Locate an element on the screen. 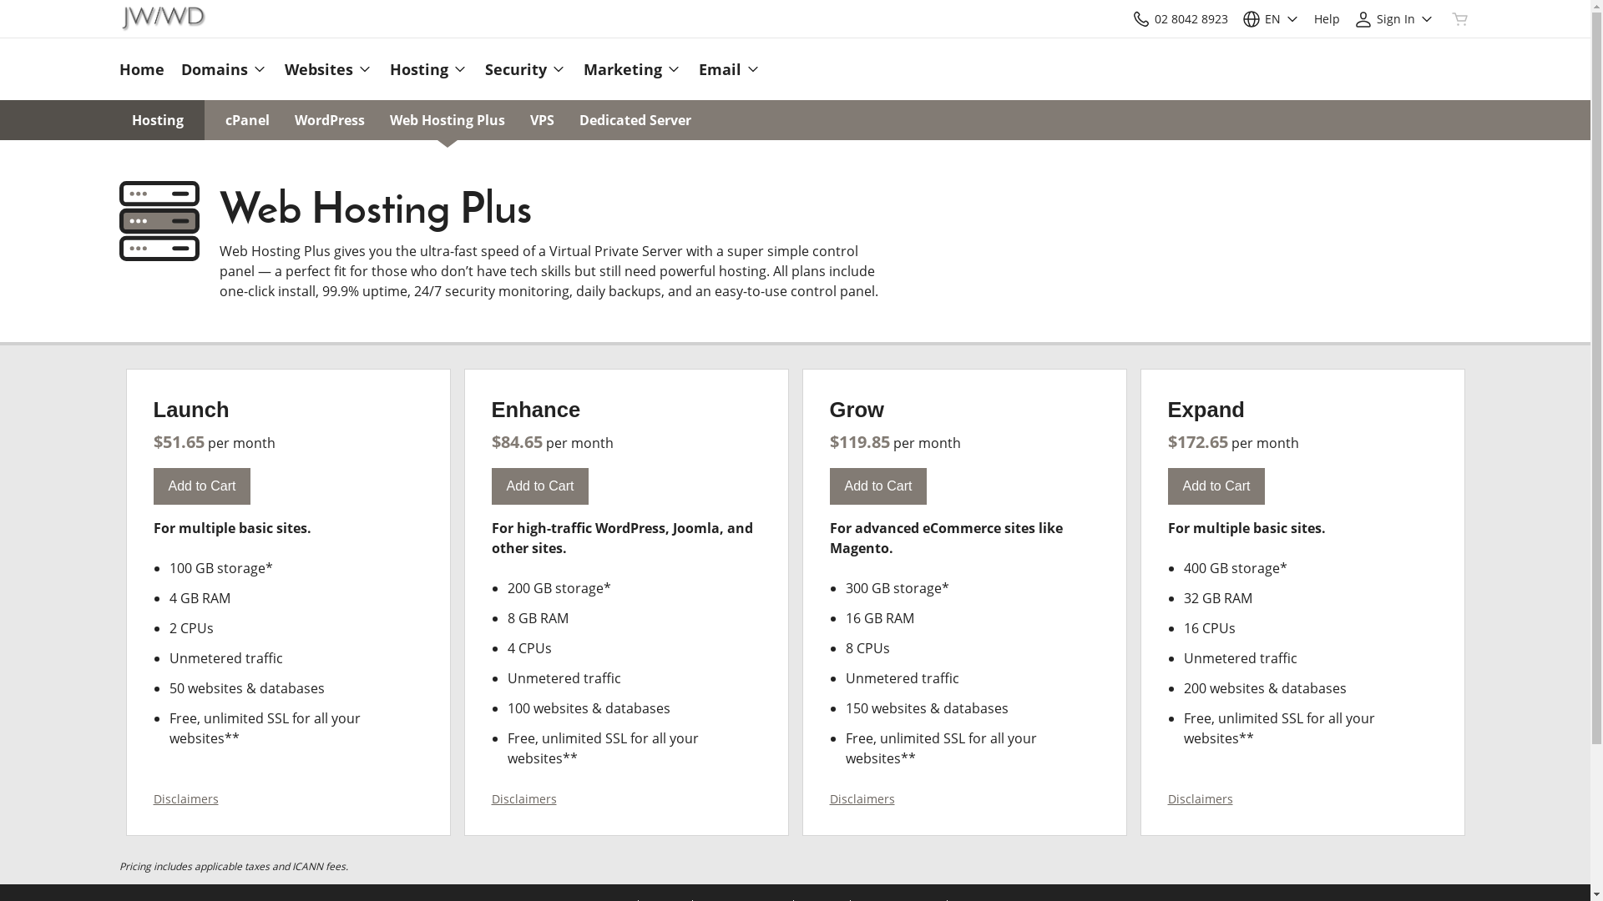 The image size is (1603, 901). Help is located at coordinates (1327, 18).